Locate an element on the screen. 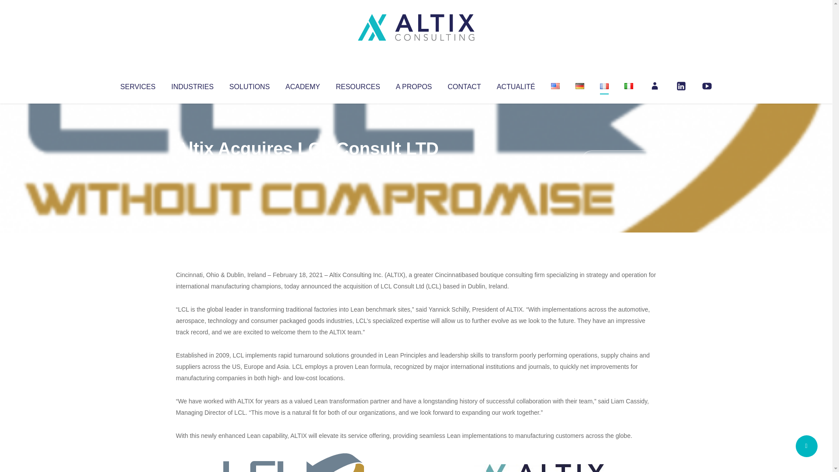 The width and height of the screenshot is (839, 472). No Comments is located at coordinates (619, 160).